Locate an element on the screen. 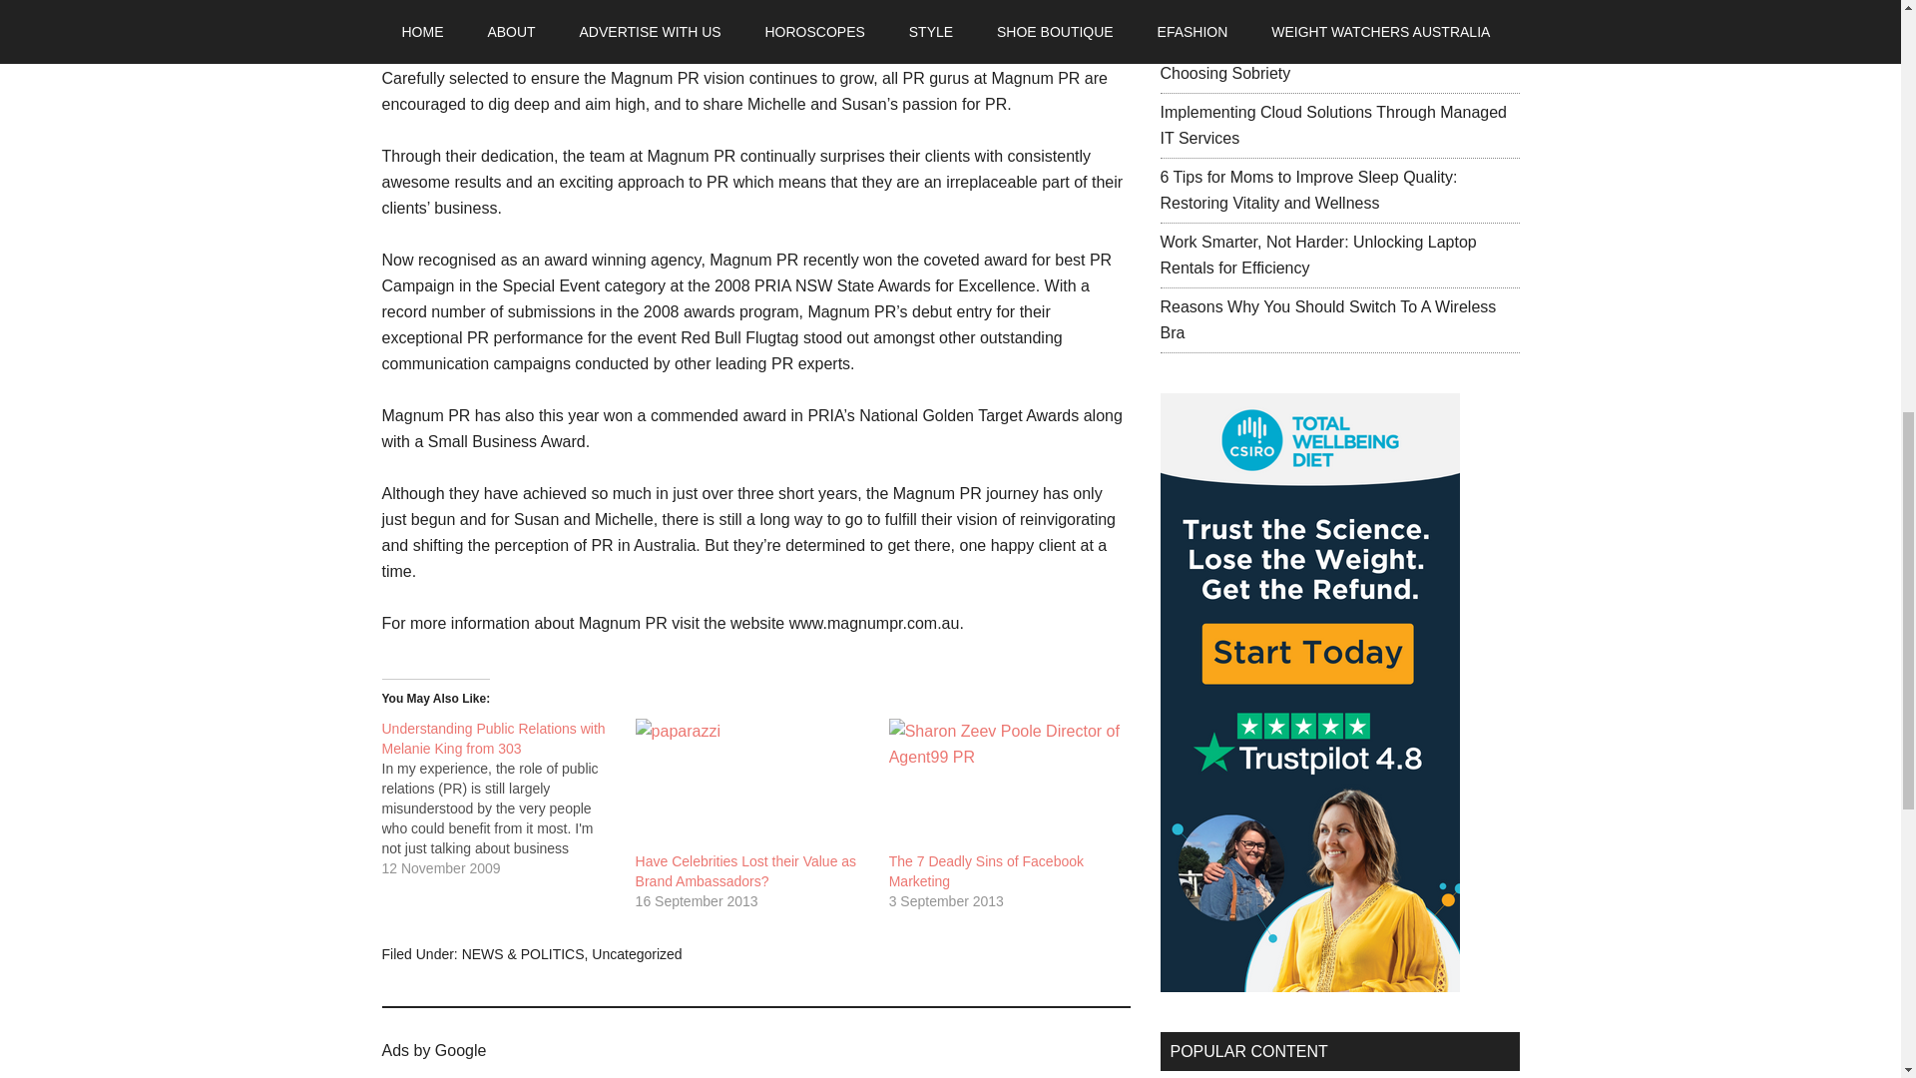 This screenshot has width=1916, height=1078. Understanding Public Relations with Melanie King from 303 is located at coordinates (507, 799).